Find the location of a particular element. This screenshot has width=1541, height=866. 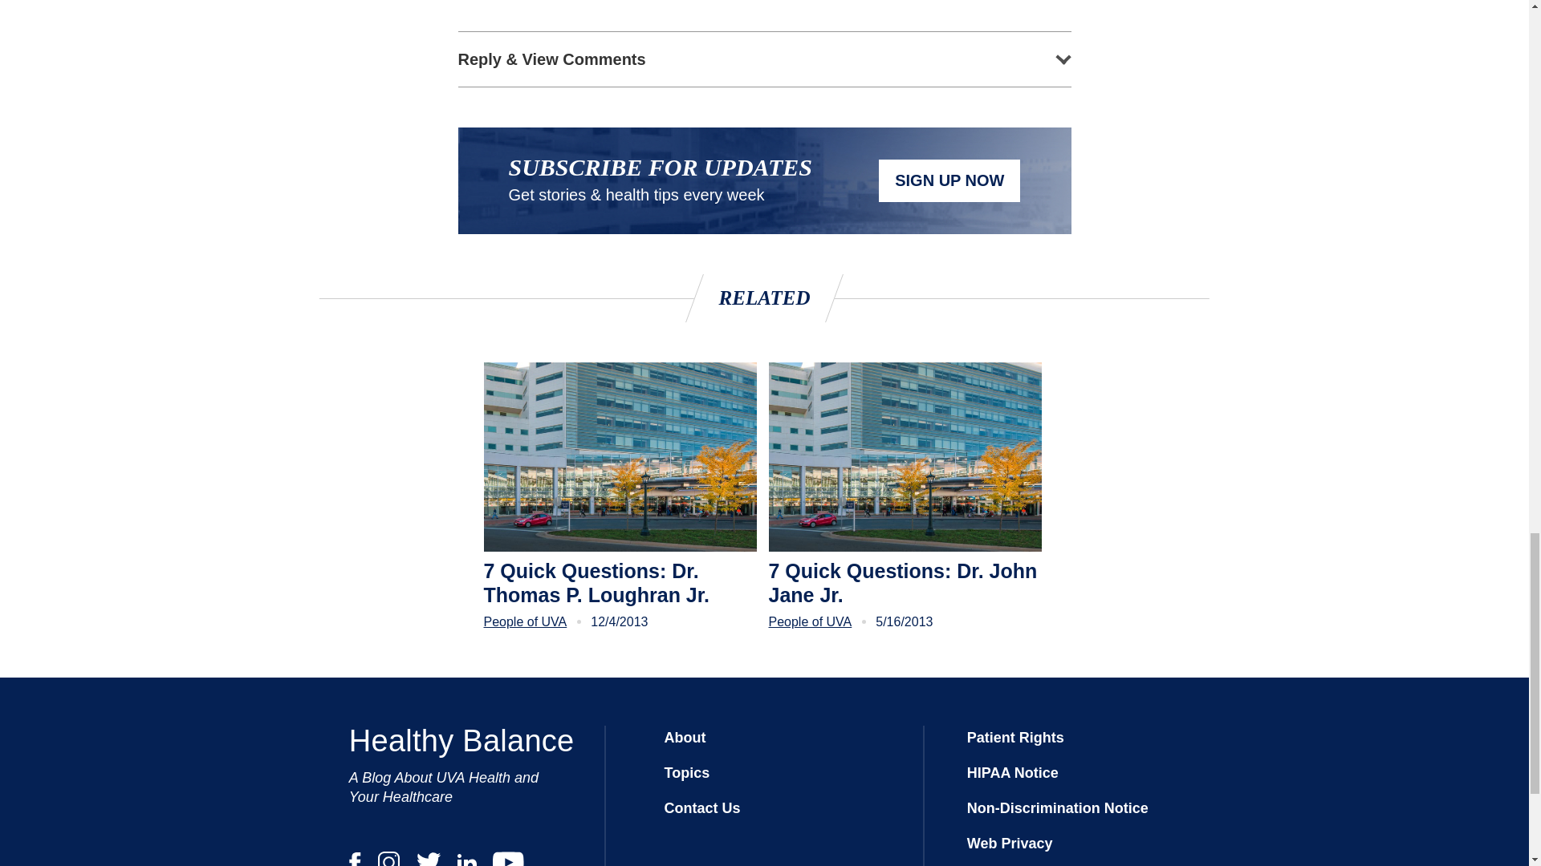

HIPAA Notice is located at coordinates (1013, 773).